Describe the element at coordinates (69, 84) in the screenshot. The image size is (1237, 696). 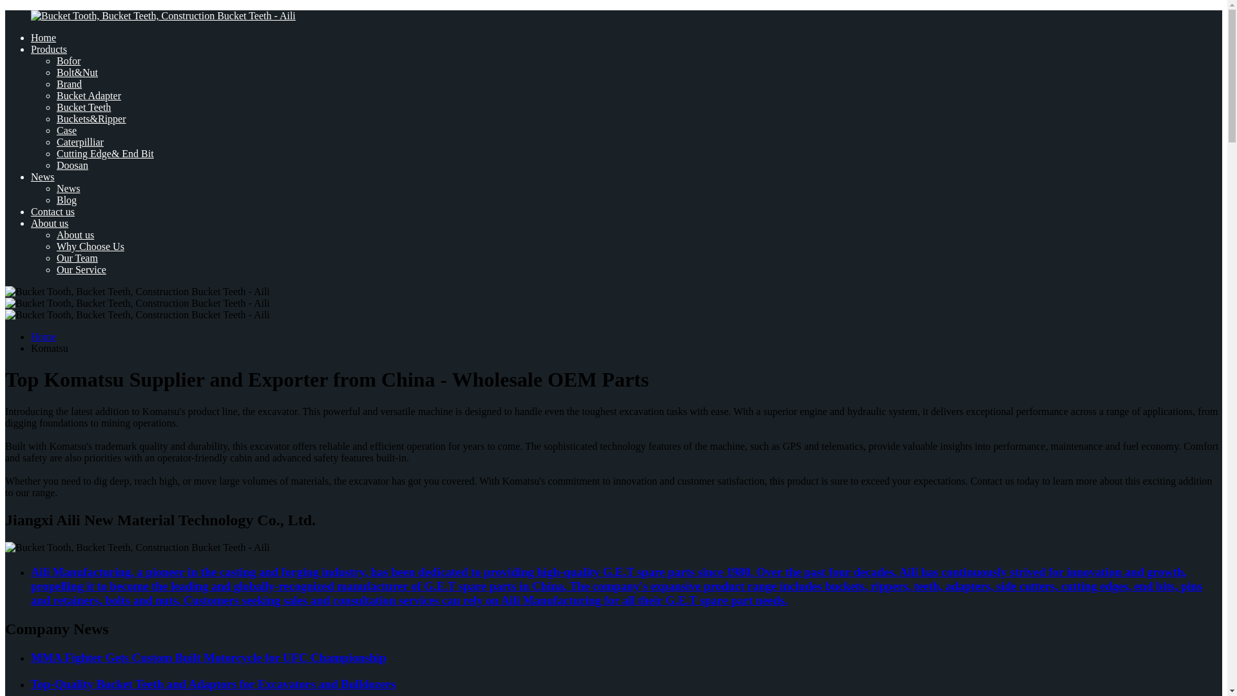
I see `Brand` at that location.